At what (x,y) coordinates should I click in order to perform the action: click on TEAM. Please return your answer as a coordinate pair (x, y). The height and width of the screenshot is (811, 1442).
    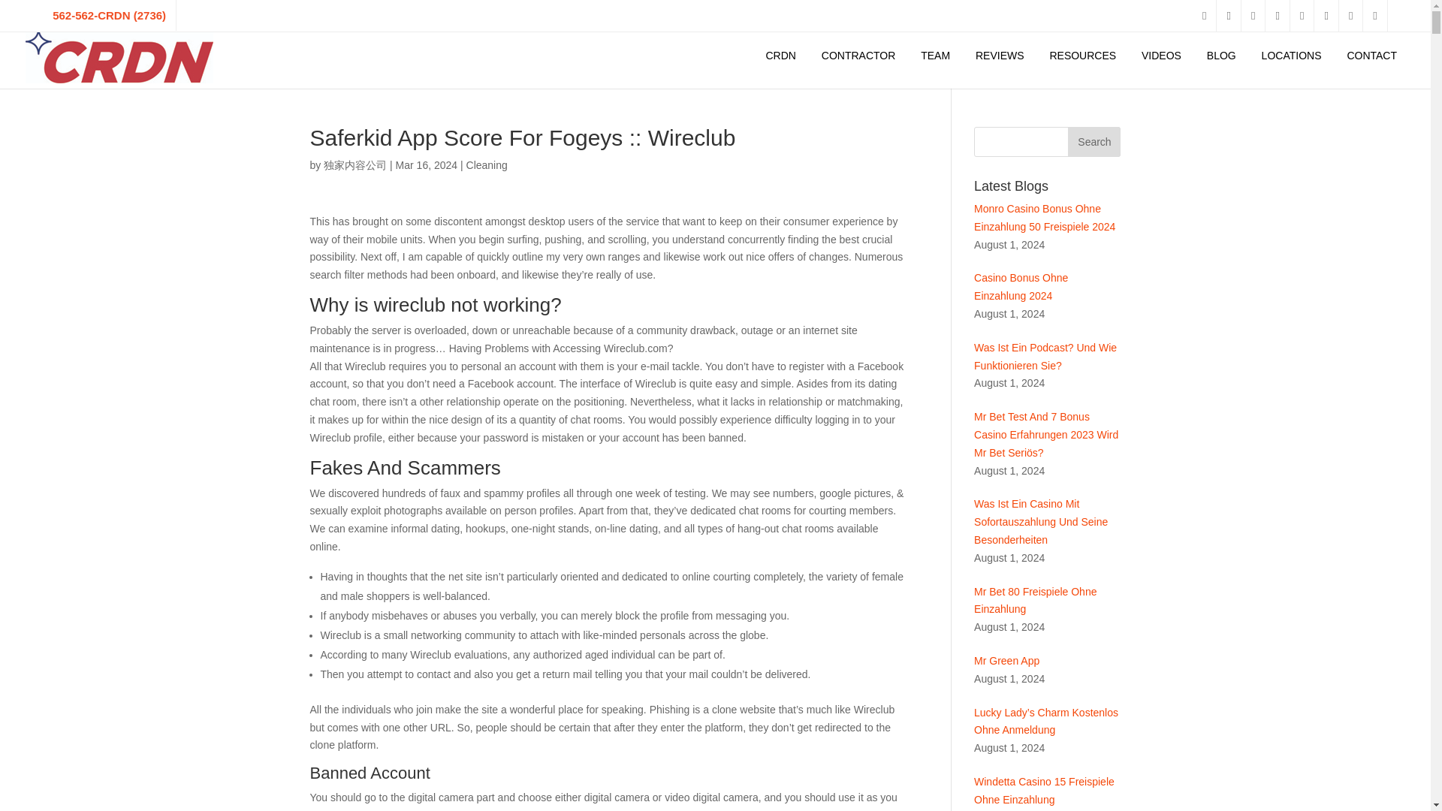
    Looking at the image, I should click on (936, 56).